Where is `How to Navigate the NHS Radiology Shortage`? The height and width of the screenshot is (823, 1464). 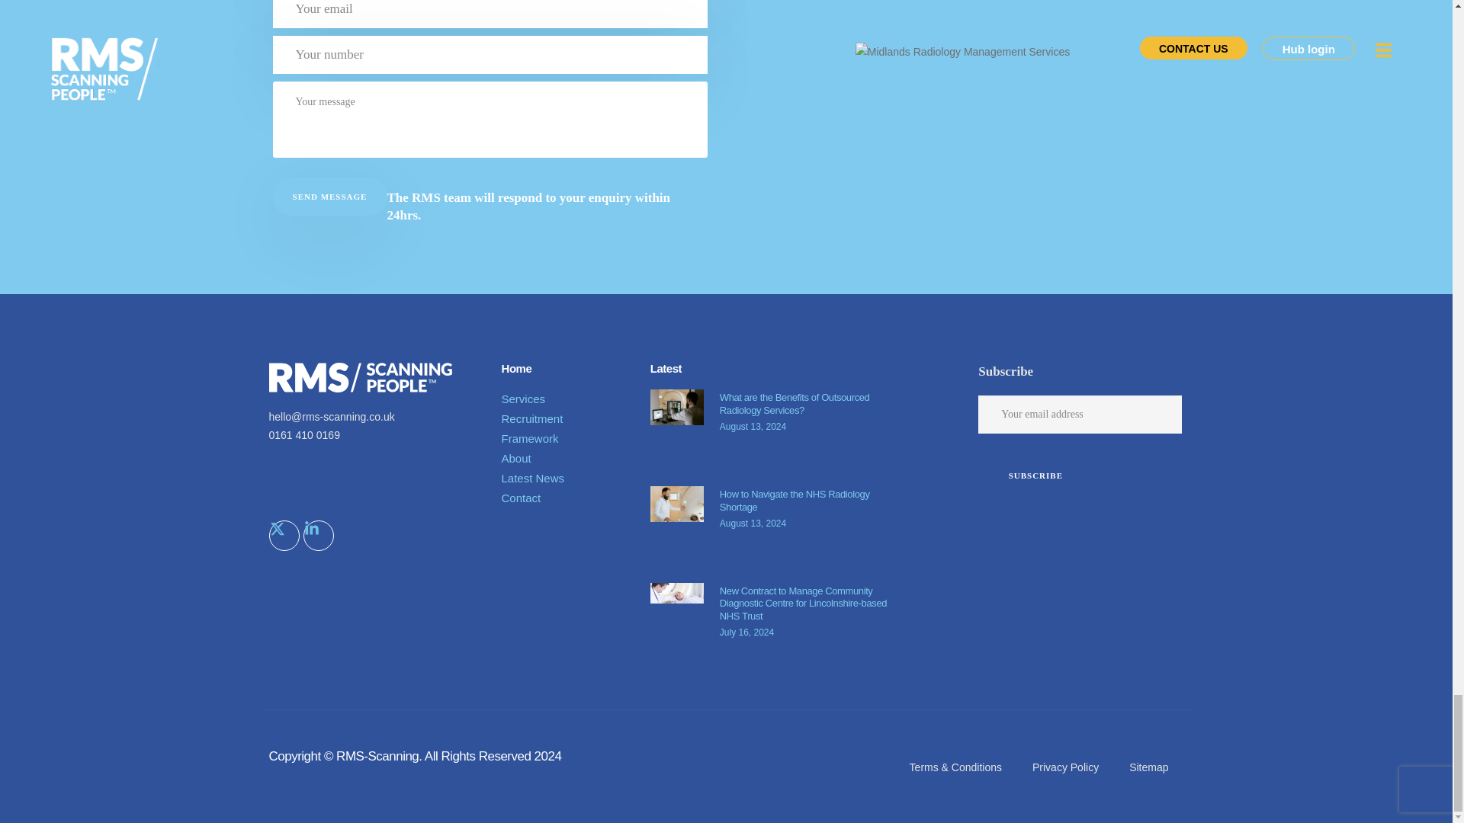 How to Navigate the NHS Radiology Shortage is located at coordinates (795, 500).